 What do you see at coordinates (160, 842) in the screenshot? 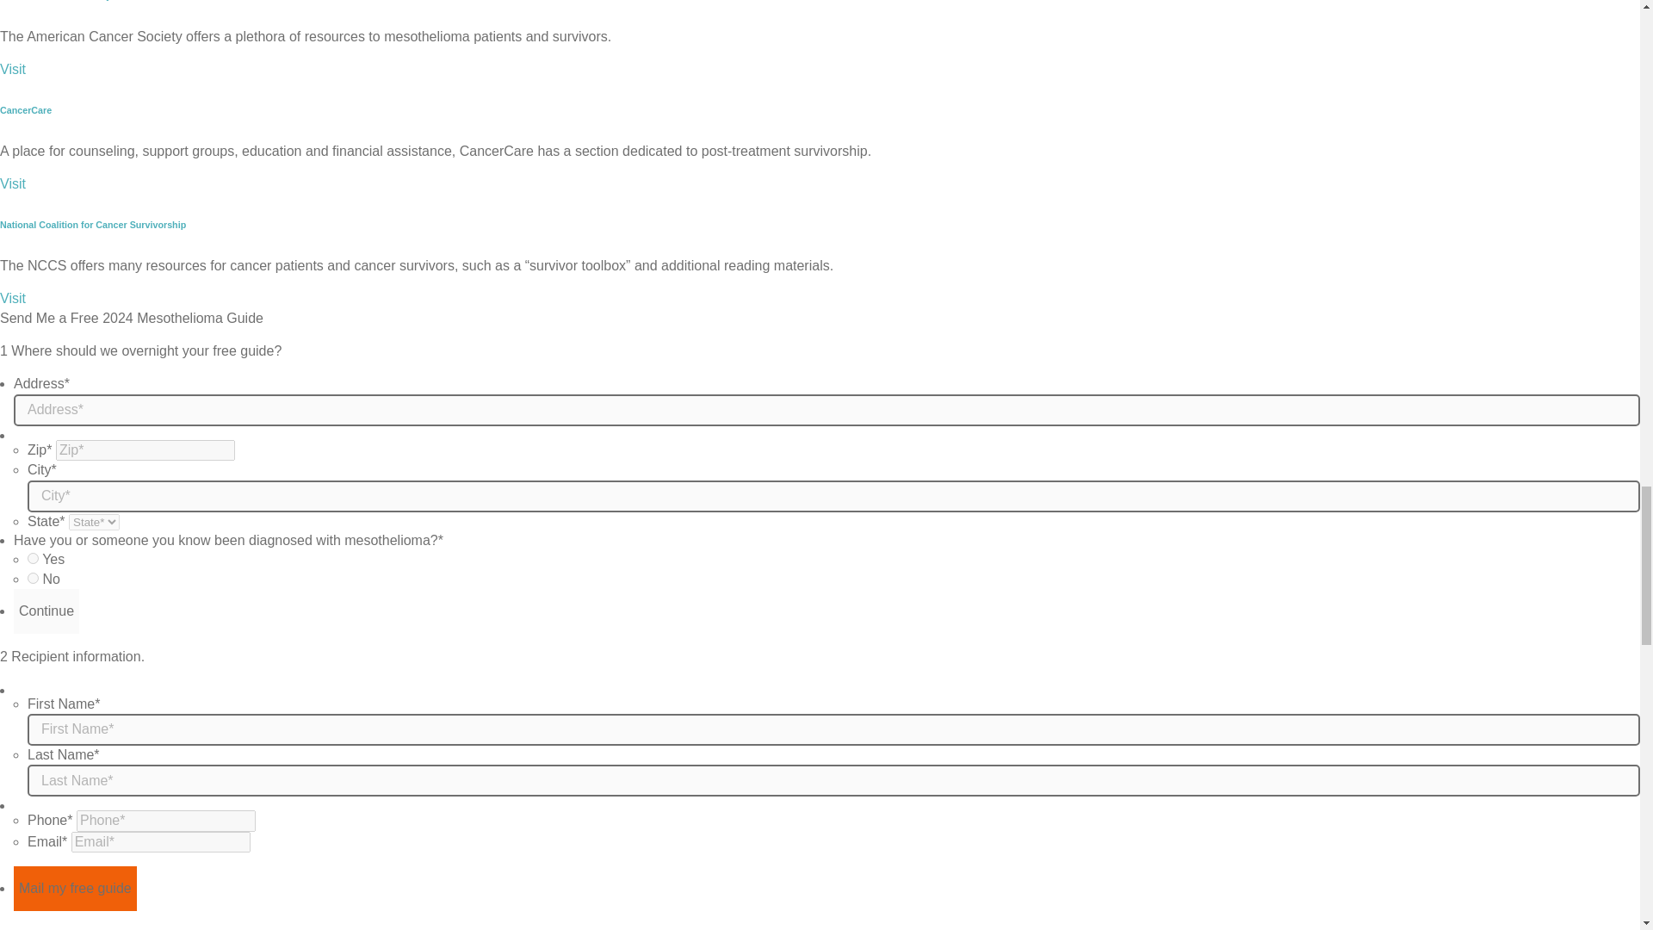
I see `Enter your email address.` at bounding box center [160, 842].